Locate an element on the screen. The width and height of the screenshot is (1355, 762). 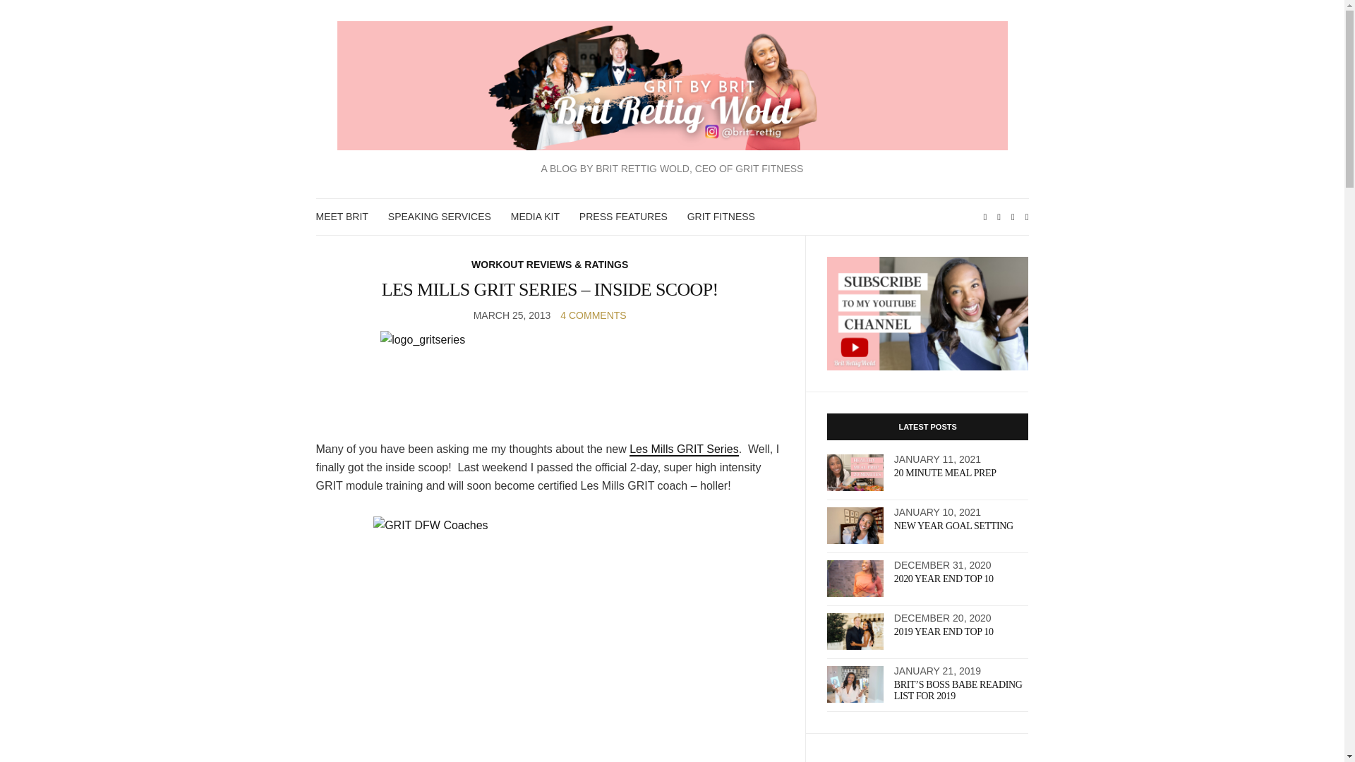
NEW YEAR GOAL SETTING is located at coordinates (954, 525).